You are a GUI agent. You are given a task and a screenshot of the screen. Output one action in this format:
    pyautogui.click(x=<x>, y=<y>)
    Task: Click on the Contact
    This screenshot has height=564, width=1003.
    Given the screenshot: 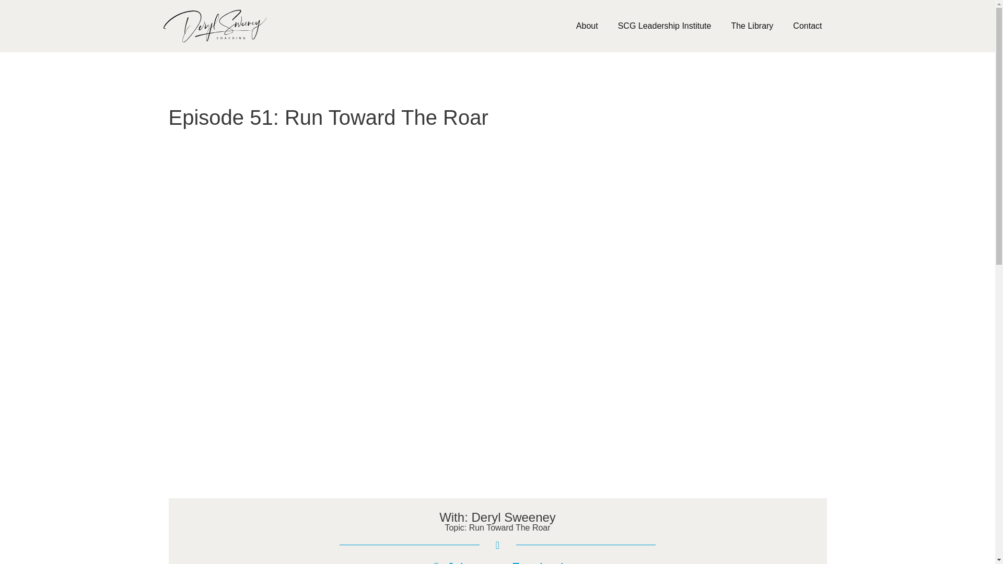 What is the action you would take?
    pyautogui.click(x=807, y=26)
    